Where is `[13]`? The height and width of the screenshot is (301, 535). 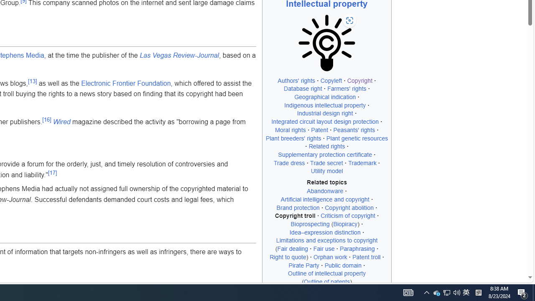
[13] is located at coordinates (33, 81).